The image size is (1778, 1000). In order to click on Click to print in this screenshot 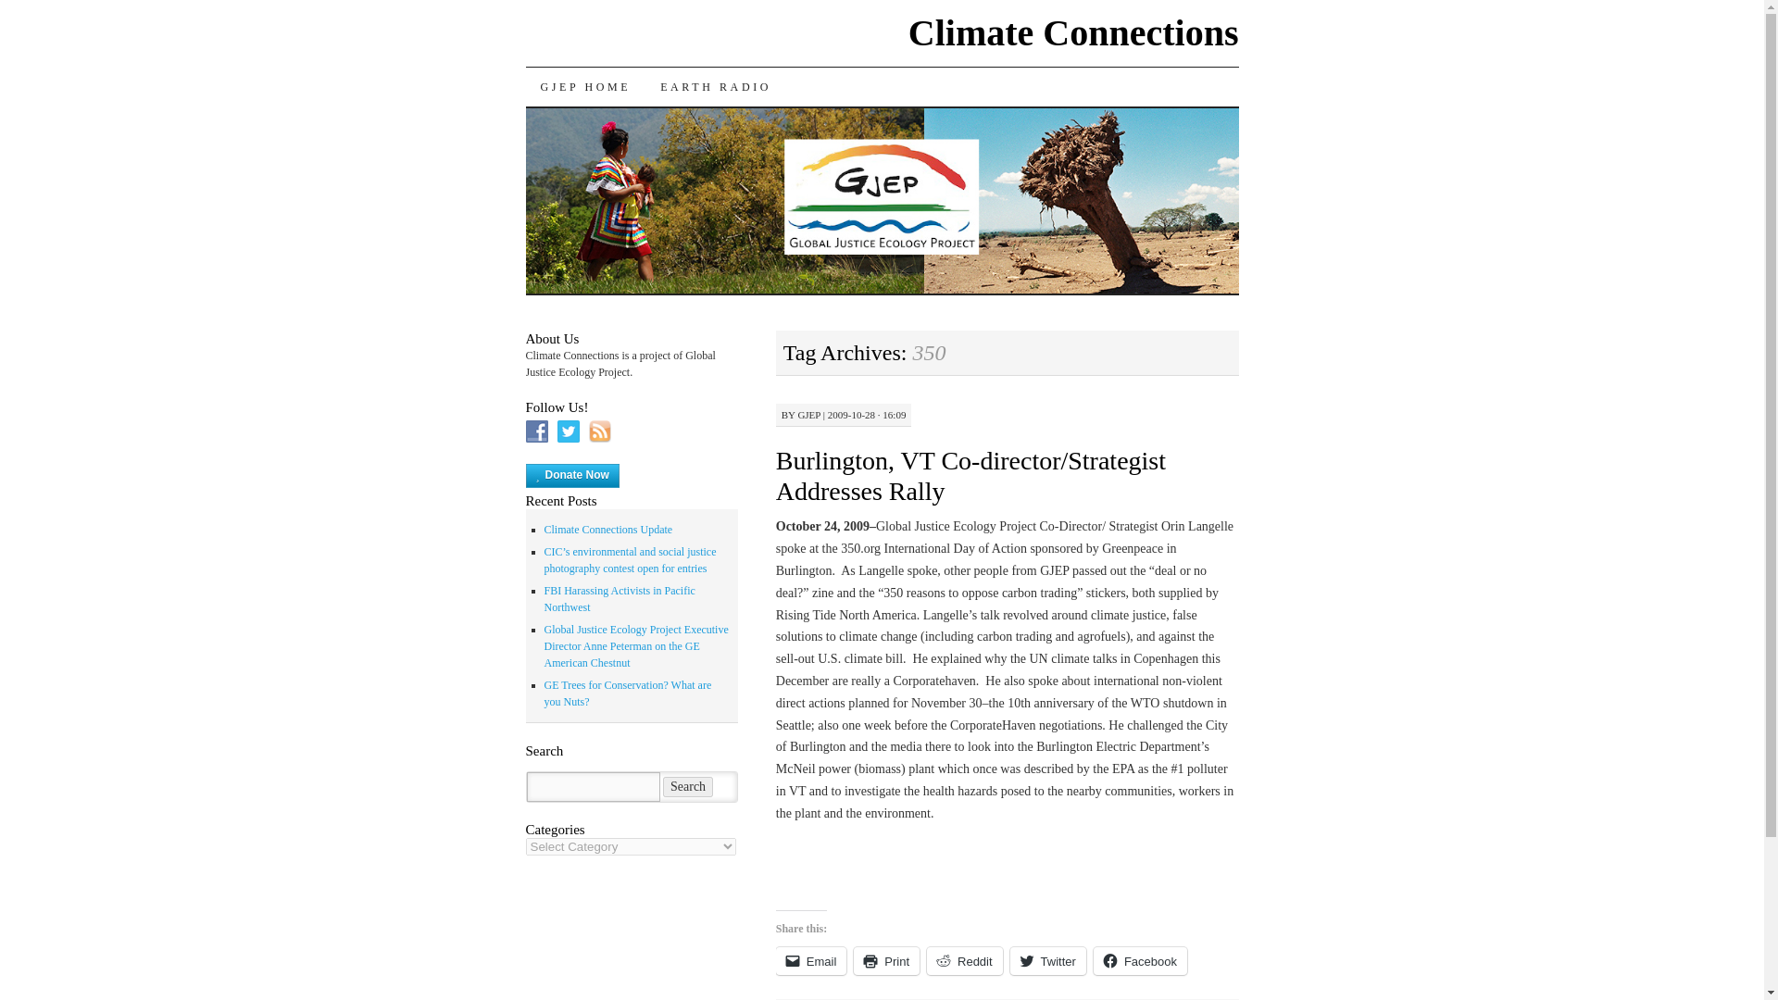, I will do `click(885, 961)`.